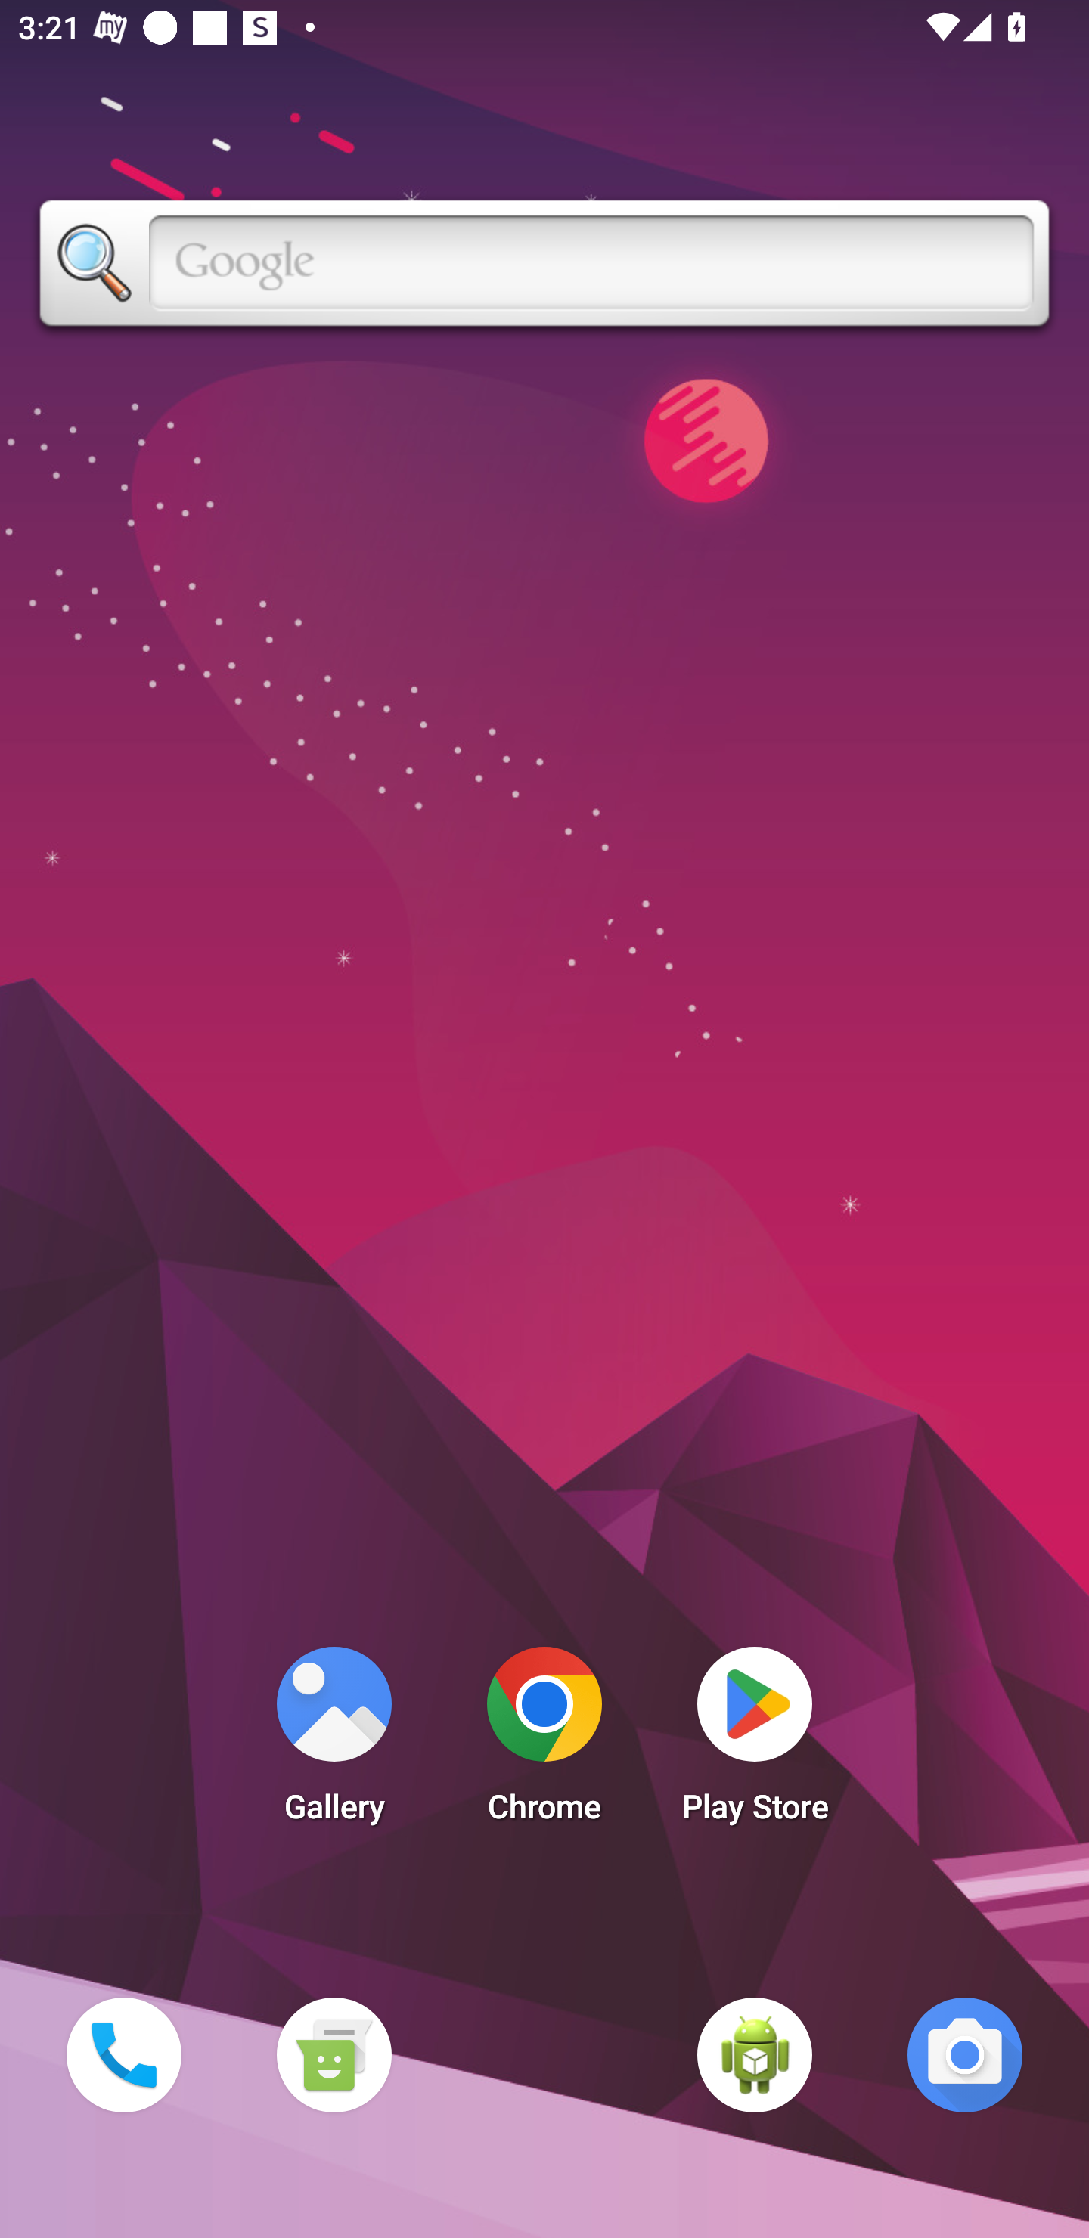 The width and height of the screenshot is (1089, 2238). What do you see at coordinates (123, 2054) in the screenshot?
I see `Phone` at bounding box center [123, 2054].